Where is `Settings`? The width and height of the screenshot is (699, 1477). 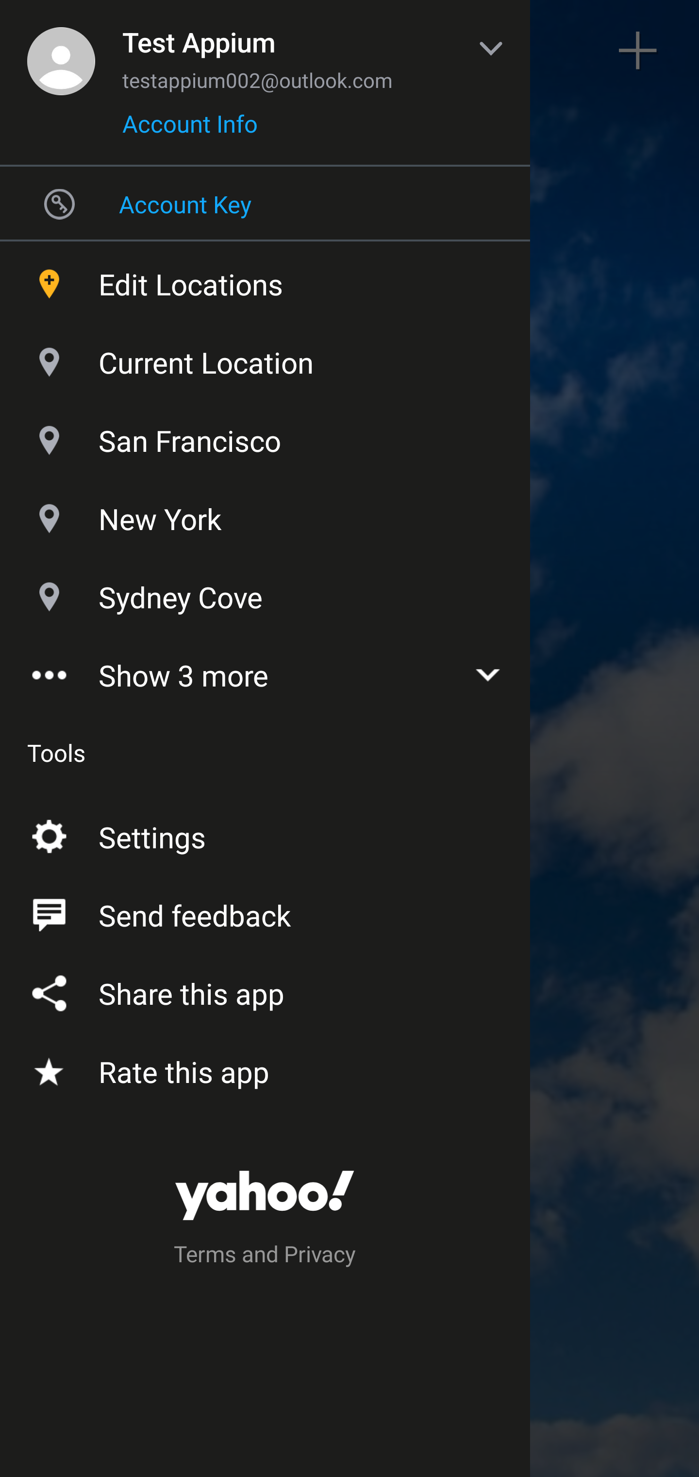 Settings is located at coordinates (265, 834).